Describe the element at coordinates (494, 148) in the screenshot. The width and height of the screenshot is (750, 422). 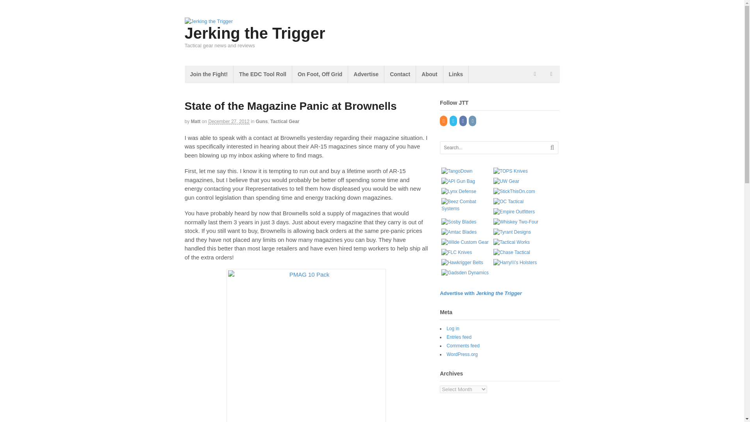
I see `Search...` at that location.